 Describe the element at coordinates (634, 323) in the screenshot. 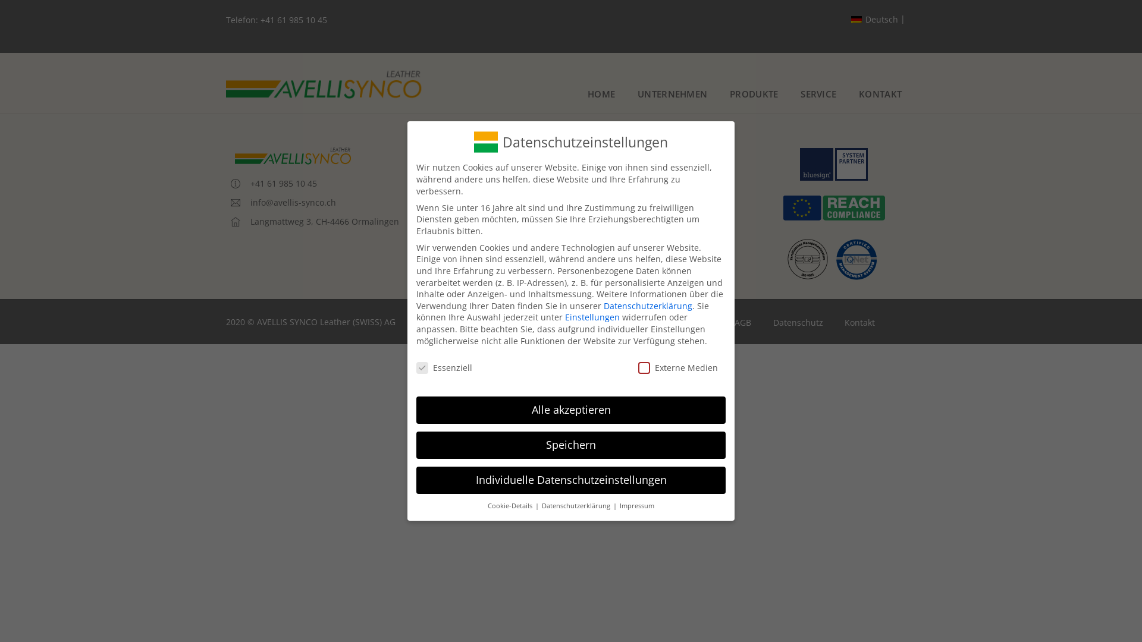

I see `Home` at that location.